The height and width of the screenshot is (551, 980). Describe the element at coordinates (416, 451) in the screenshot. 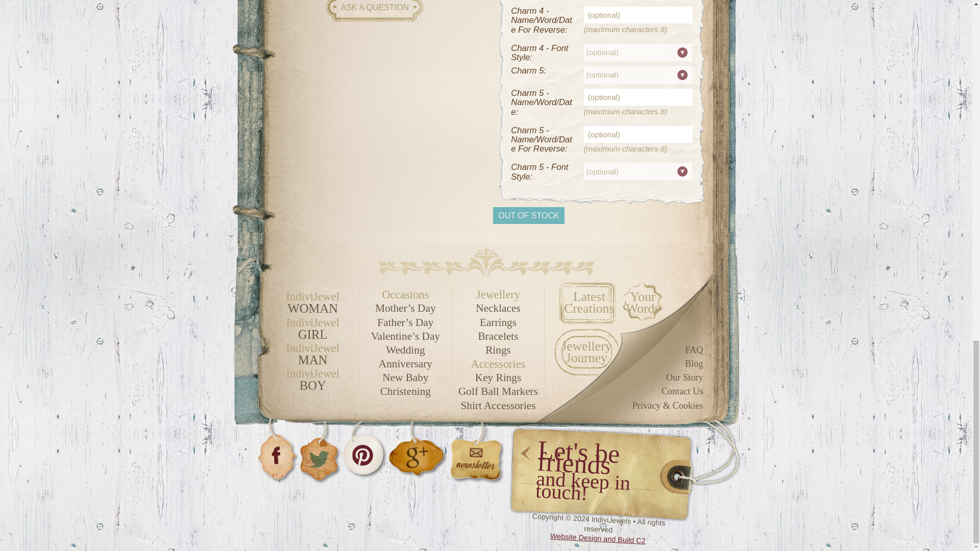

I see `Follow us on Google Plus` at that location.